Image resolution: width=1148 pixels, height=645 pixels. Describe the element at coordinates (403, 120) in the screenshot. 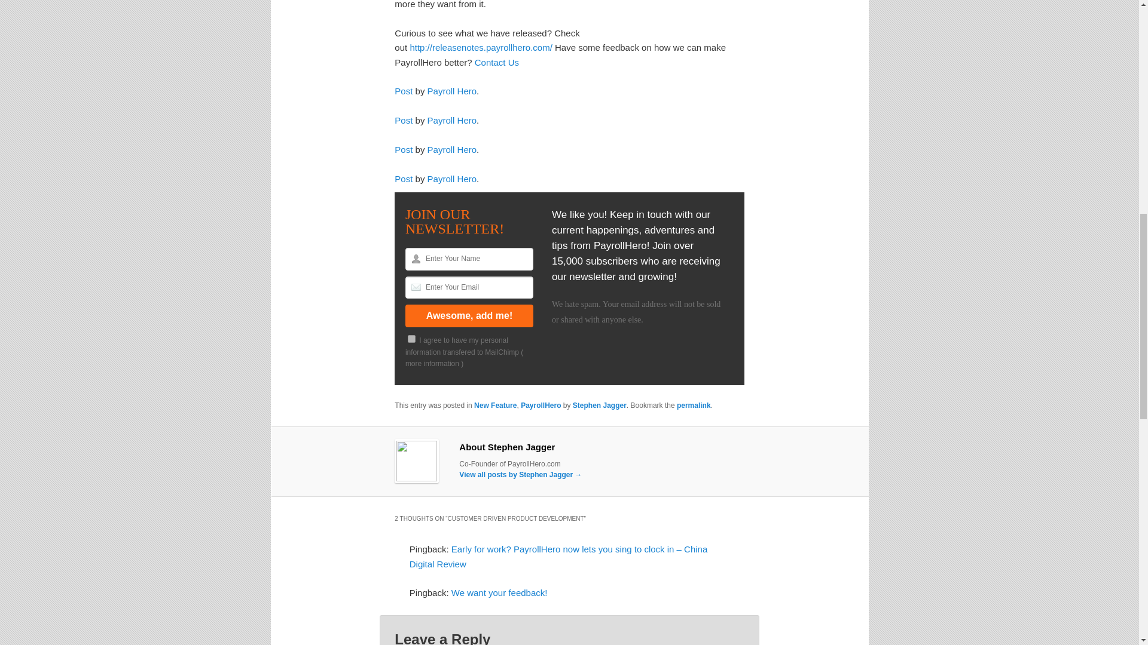

I see `Post` at that location.